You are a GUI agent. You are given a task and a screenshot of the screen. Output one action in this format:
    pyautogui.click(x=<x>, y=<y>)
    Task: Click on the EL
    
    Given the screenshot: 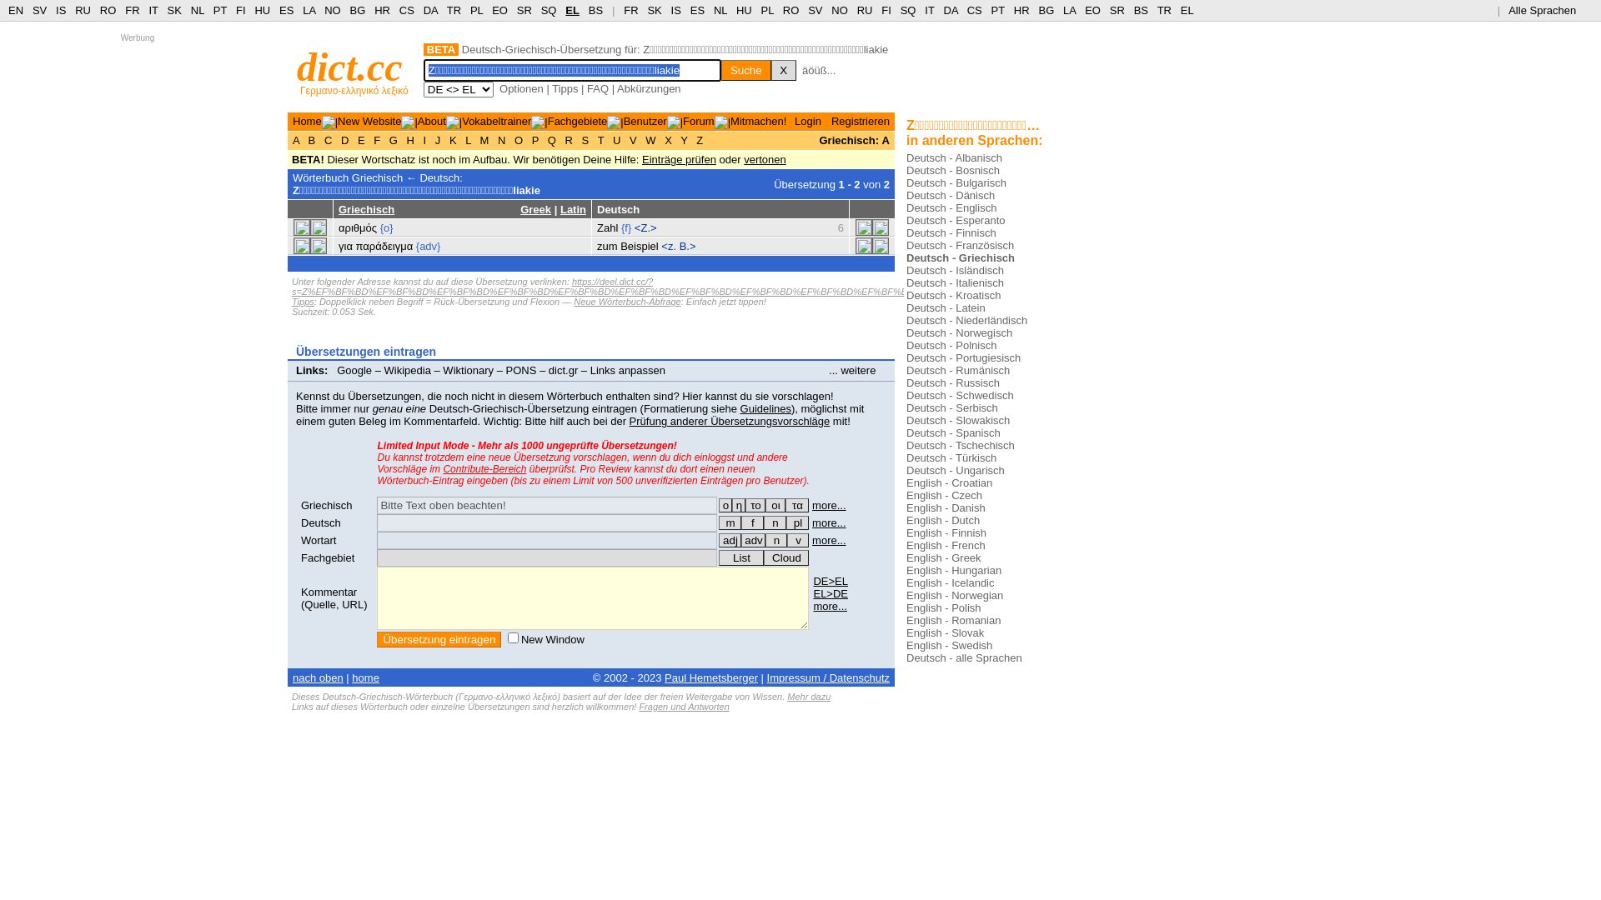 What is the action you would take?
    pyautogui.click(x=1187, y=10)
    